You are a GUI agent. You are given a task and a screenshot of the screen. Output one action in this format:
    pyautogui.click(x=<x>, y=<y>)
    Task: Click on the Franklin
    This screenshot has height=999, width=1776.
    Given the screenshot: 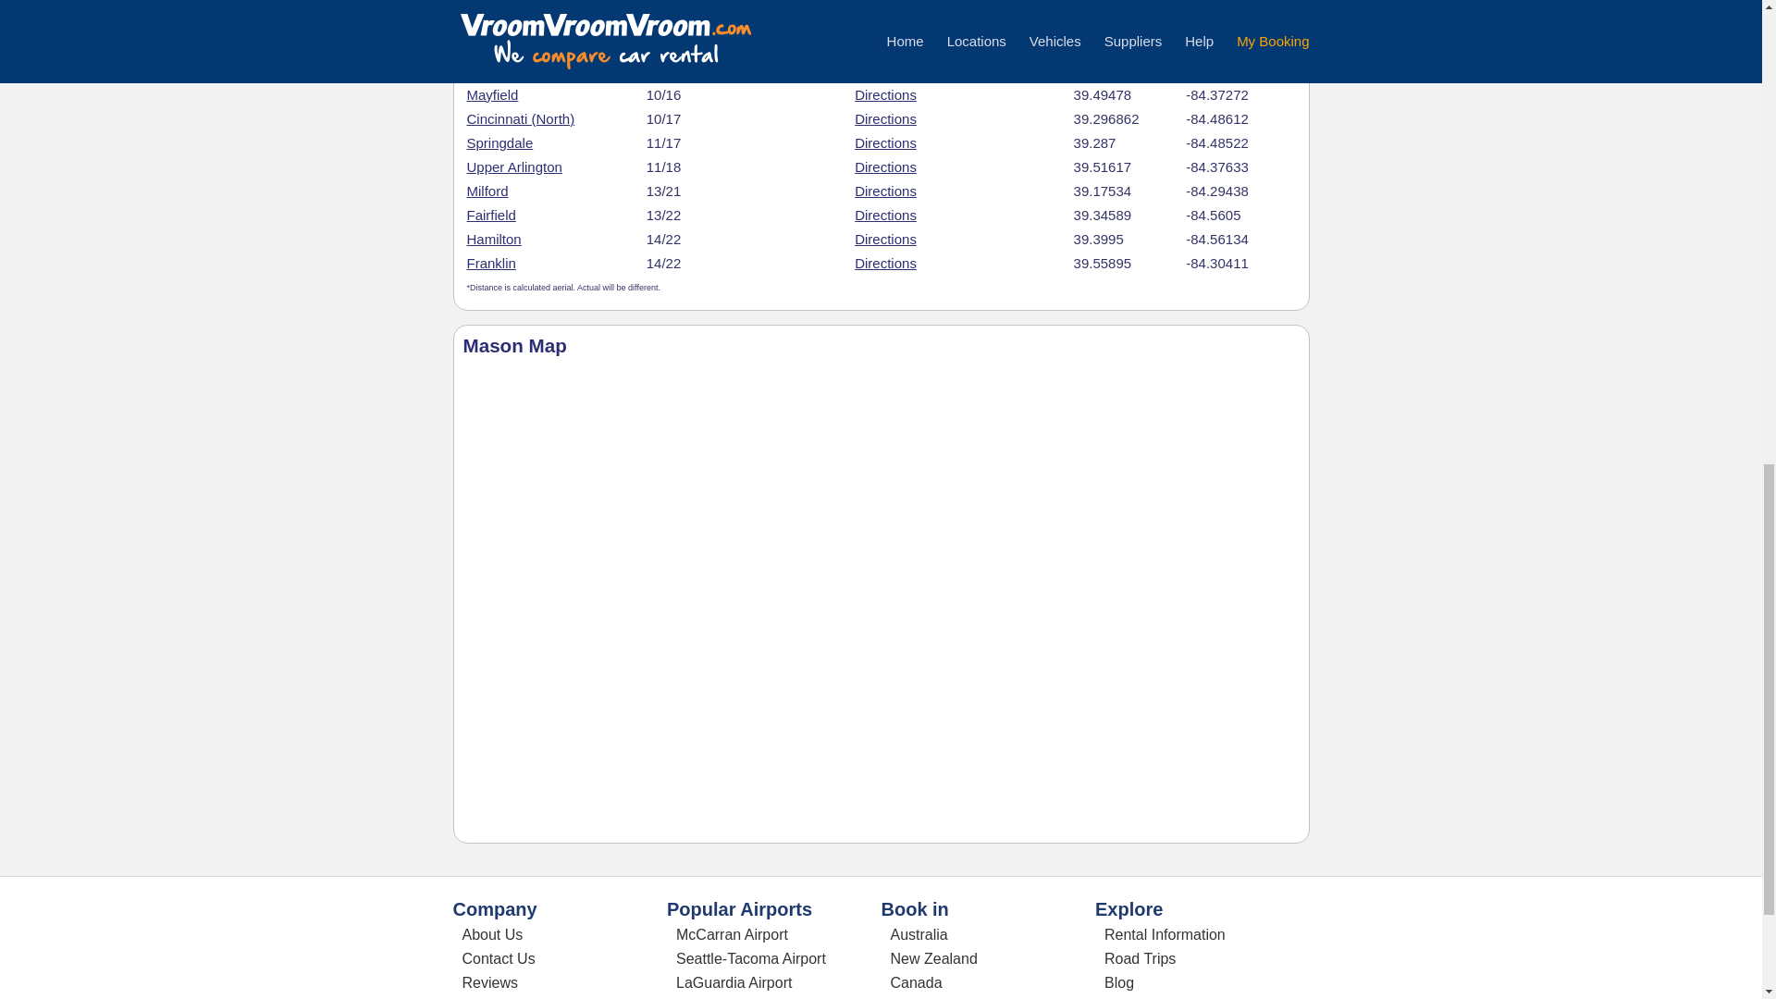 What is the action you would take?
    pyautogui.click(x=490, y=263)
    